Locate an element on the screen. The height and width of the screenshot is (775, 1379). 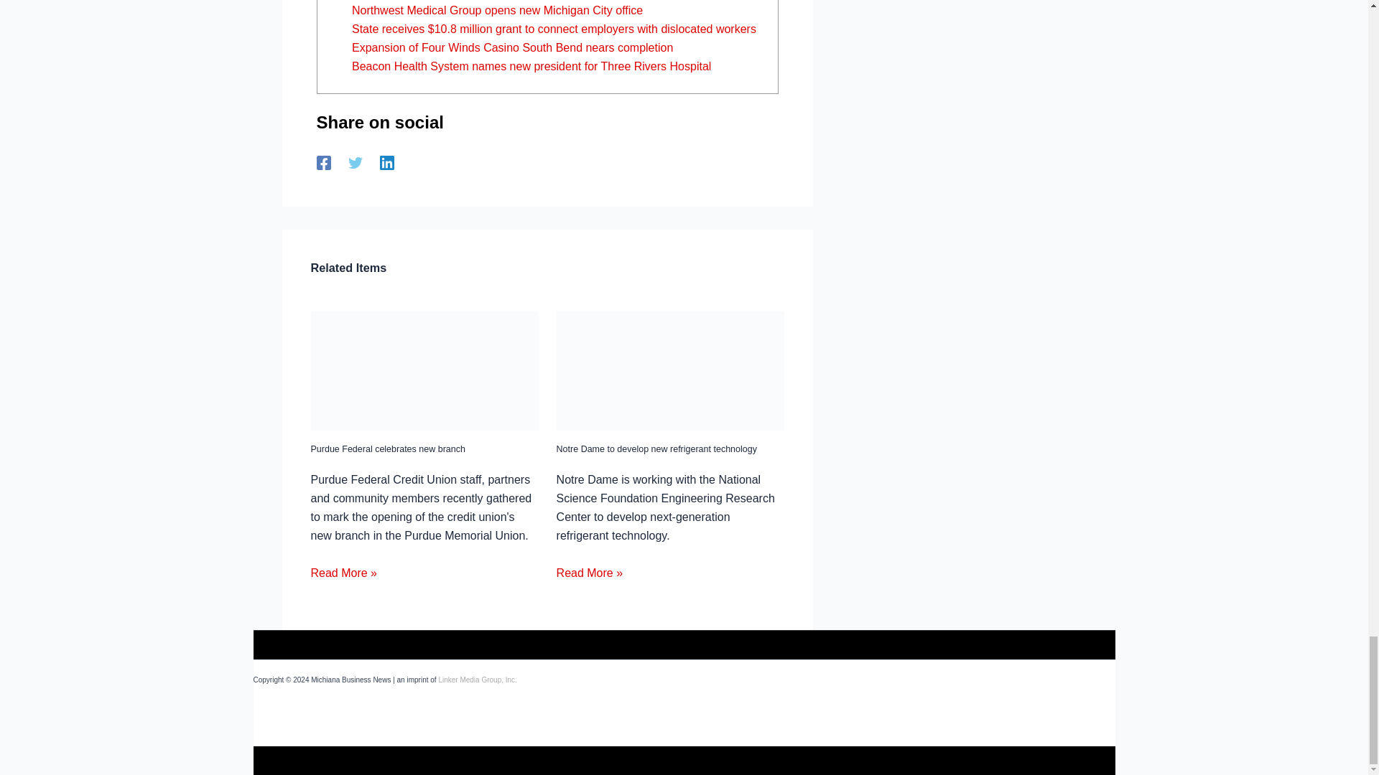
Expansion of Four Winds Casino South Bend nears completion is located at coordinates (511, 47).